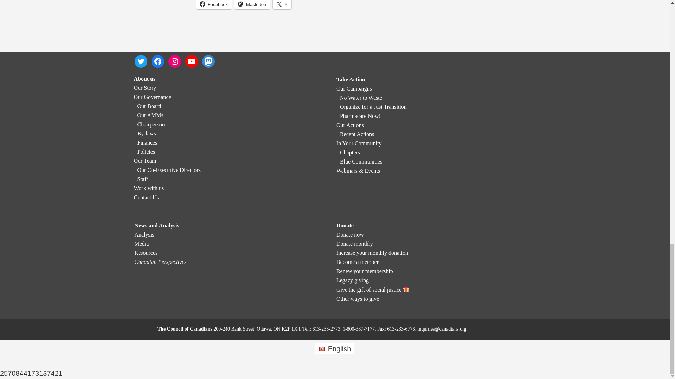  What do you see at coordinates (252, 5) in the screenshot?
I see `Mastodon` at bounding box center [252, 5].